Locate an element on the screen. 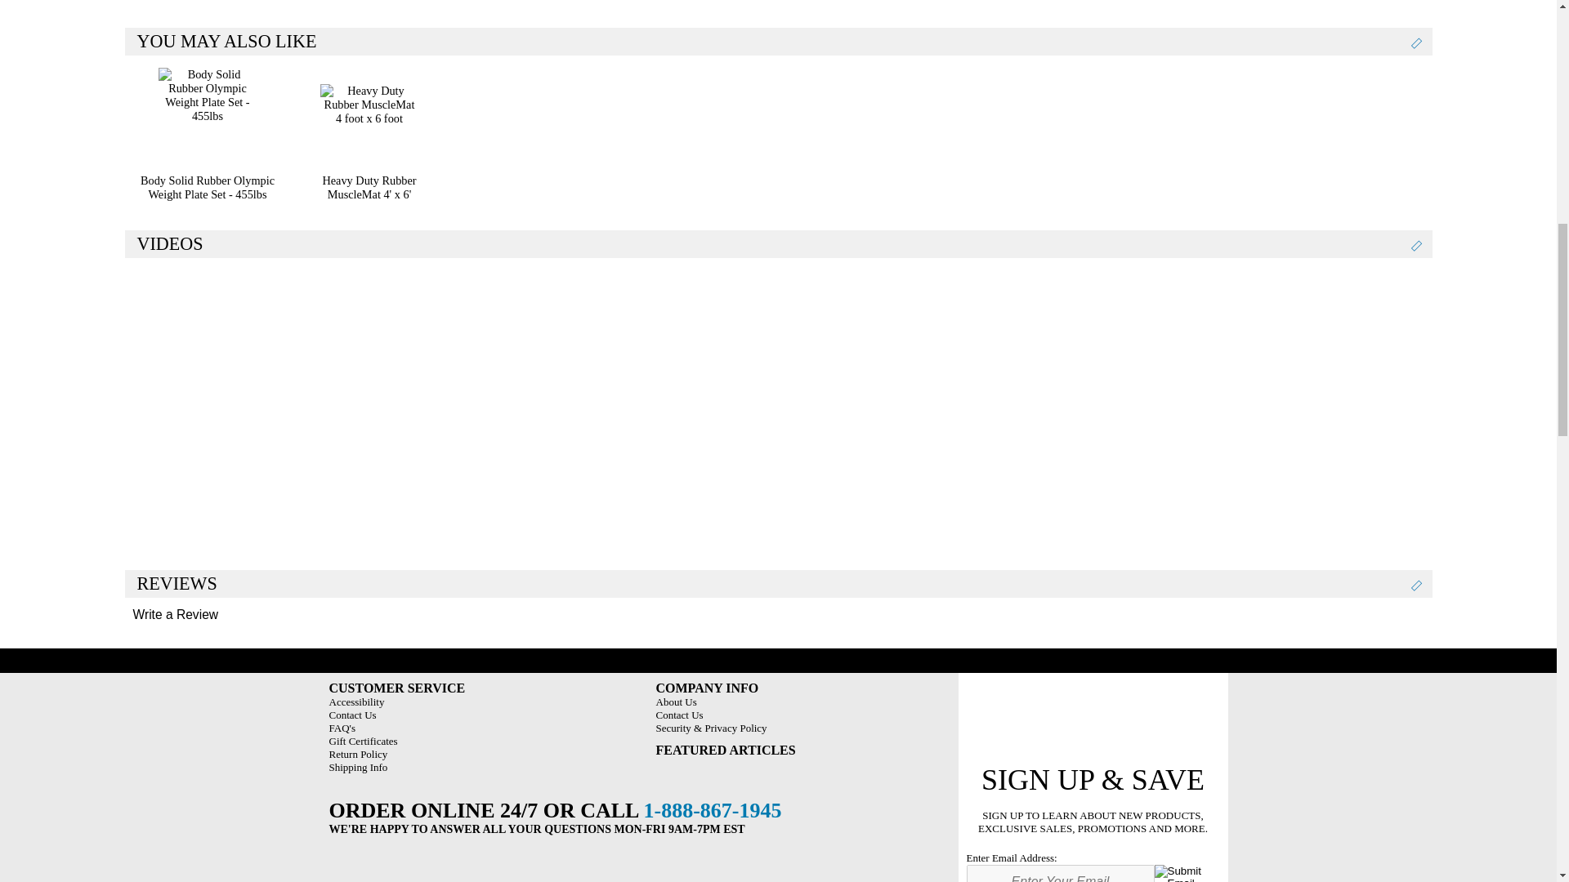 The height and width of the screenshot is (882, 1569). Body Solid LVLP Leverage Horizontal Leg Press is located at coordinates (337, 395).